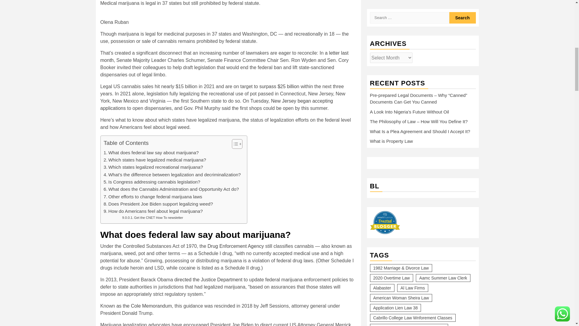 The image size is (579, 326). Describe the element at coordinates (153, 218) in the screenshot. I see `Get the CNET How To newsletter` at that location.